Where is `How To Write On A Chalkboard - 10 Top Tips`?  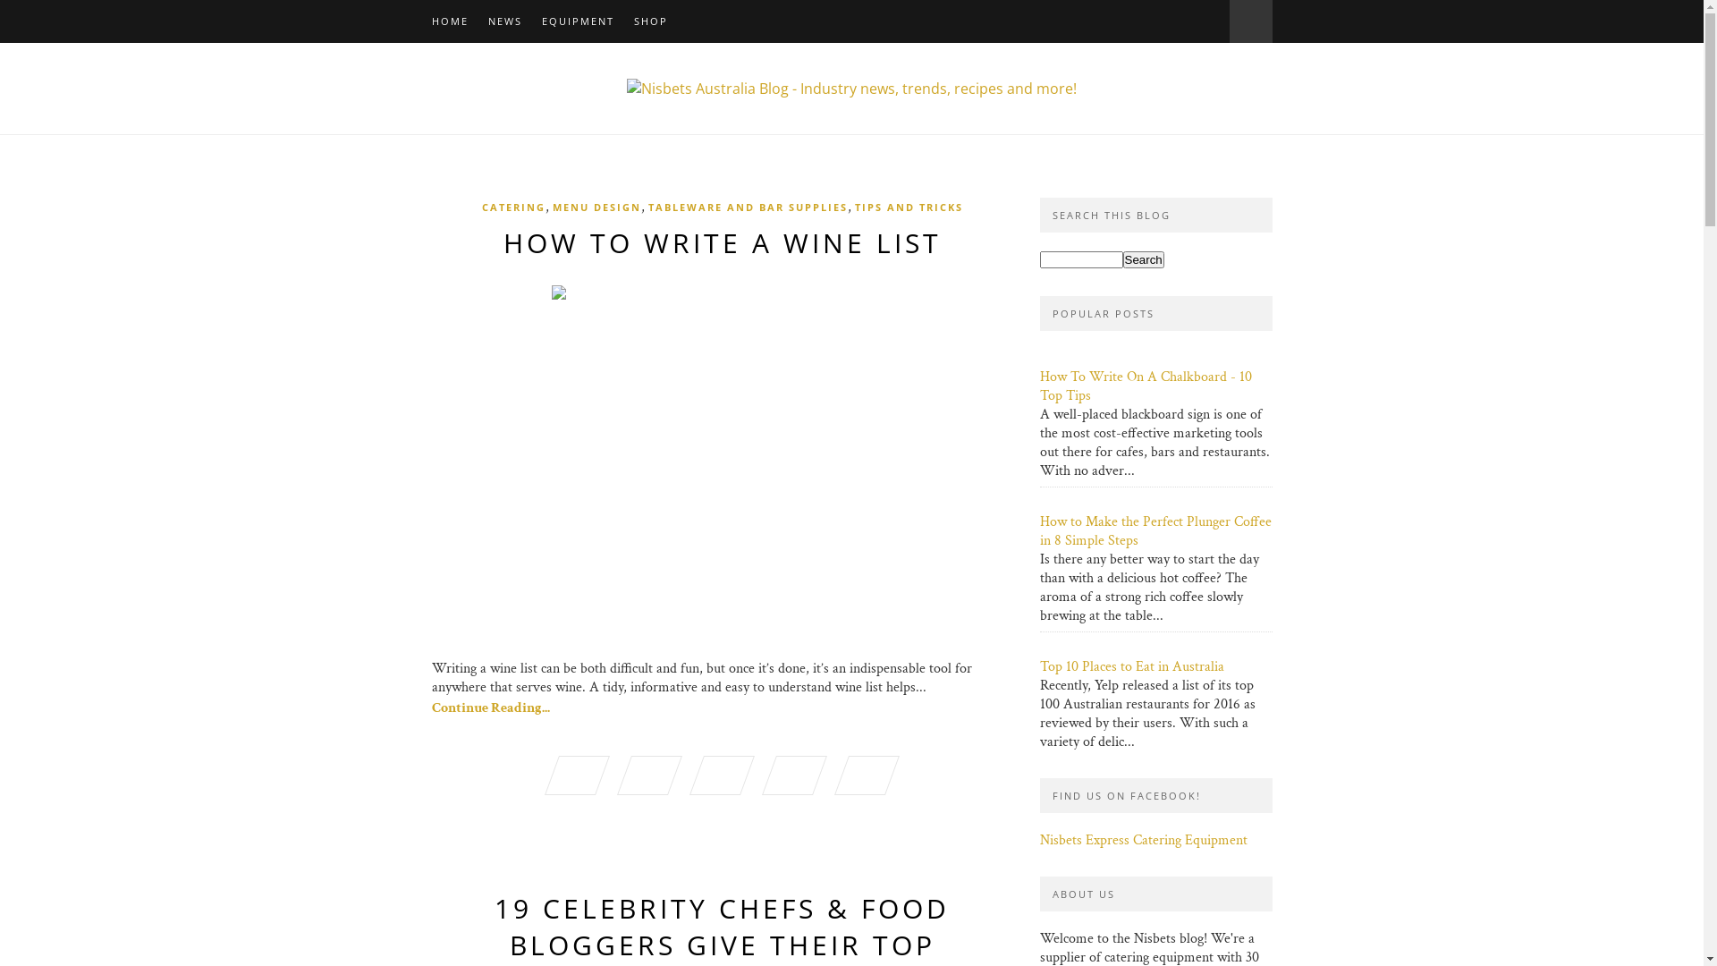 How To Write On A Chalkboard - 10 Top Tips is located at coordinates (1145, 386).